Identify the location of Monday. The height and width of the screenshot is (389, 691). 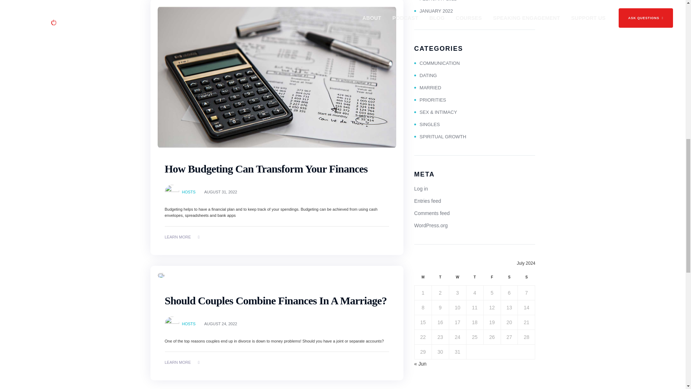
(423, 279).